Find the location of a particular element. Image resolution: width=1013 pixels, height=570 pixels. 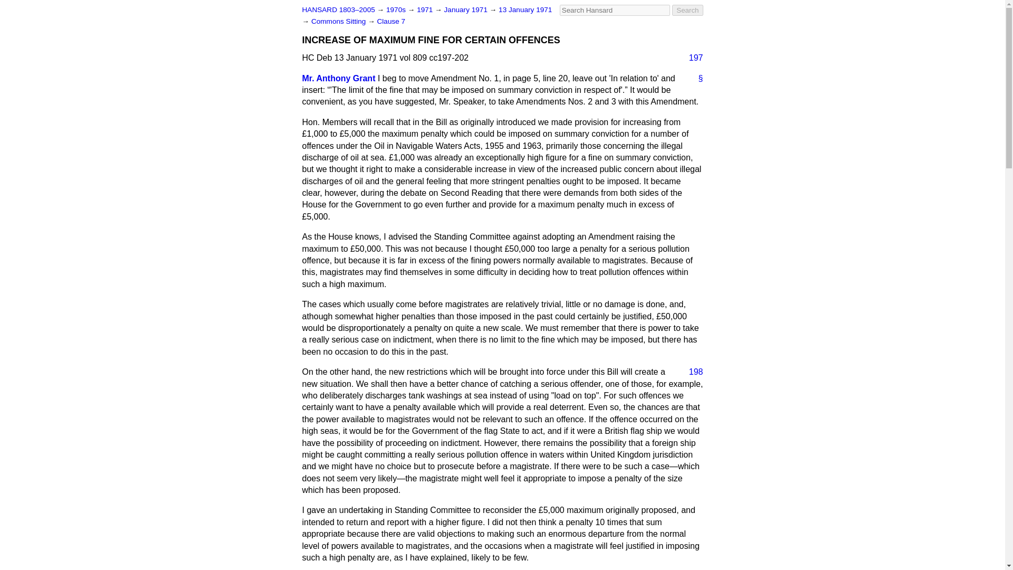

Clause 7 is located at coordinates (391, 21).